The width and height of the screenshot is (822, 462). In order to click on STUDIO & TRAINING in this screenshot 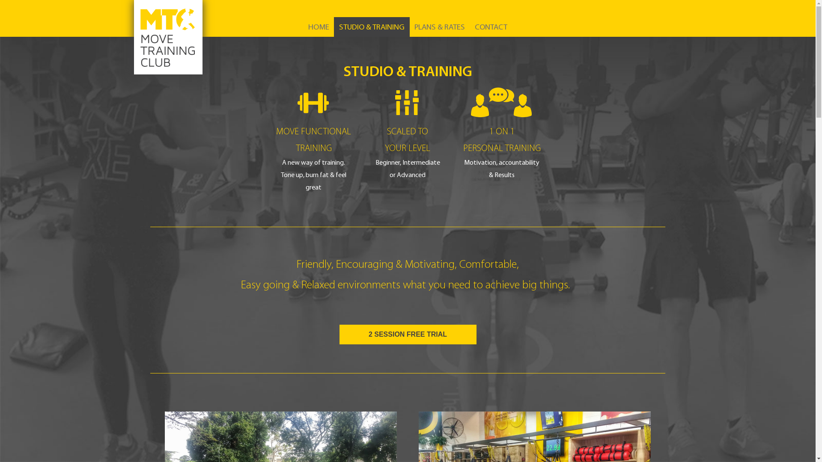, I will do `click(372, 27)`.